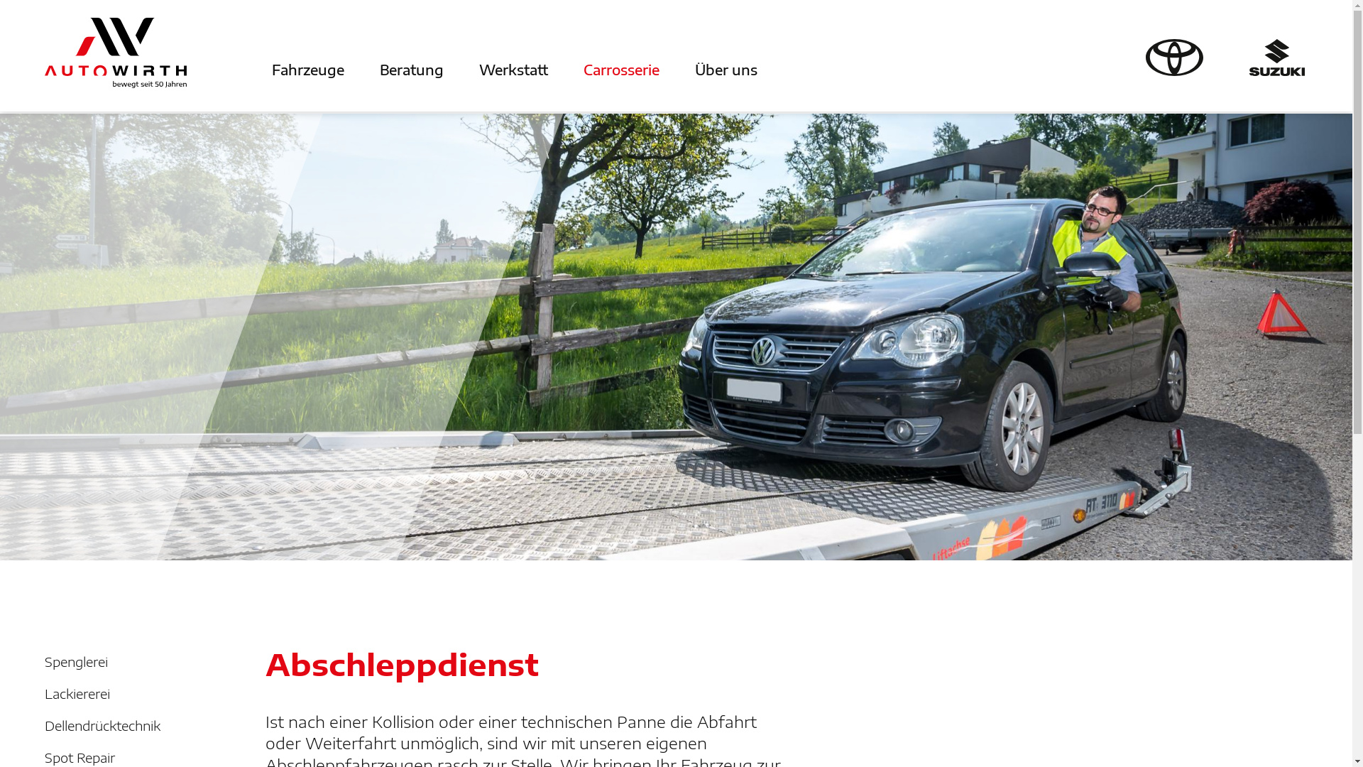 Image resolution: width=1363 pixels, height=767 pixels. I want to click on Spenglerei, so click(136, 662).